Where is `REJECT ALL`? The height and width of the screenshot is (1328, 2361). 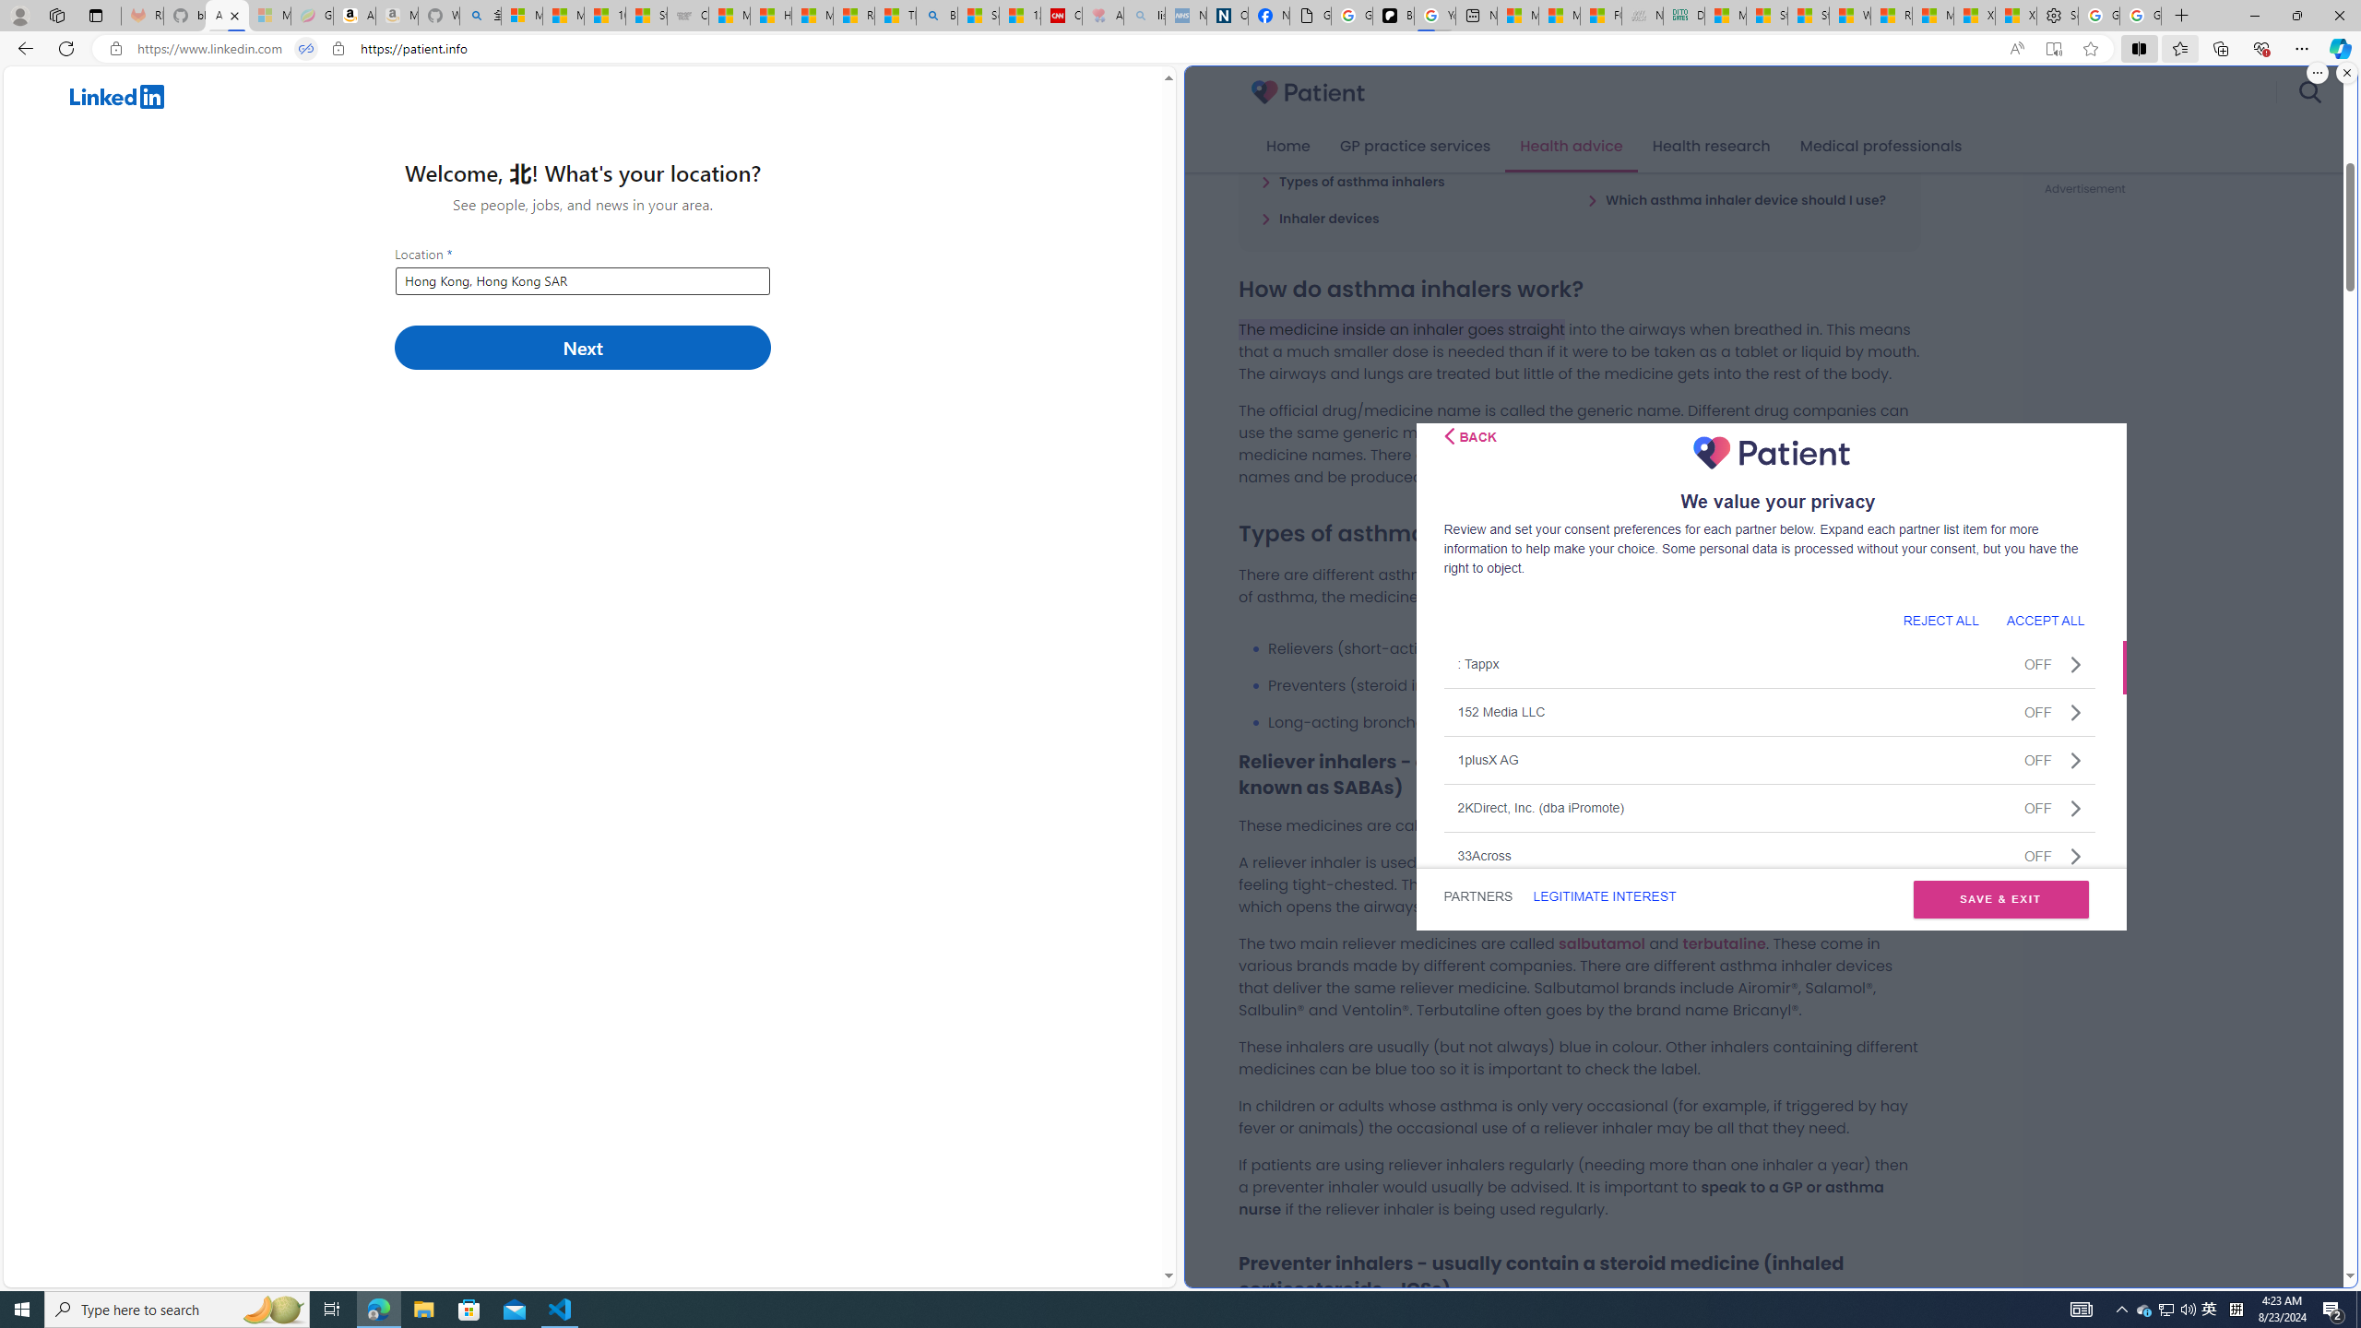
REJECT ALL is located at coordinates (1940, 620).